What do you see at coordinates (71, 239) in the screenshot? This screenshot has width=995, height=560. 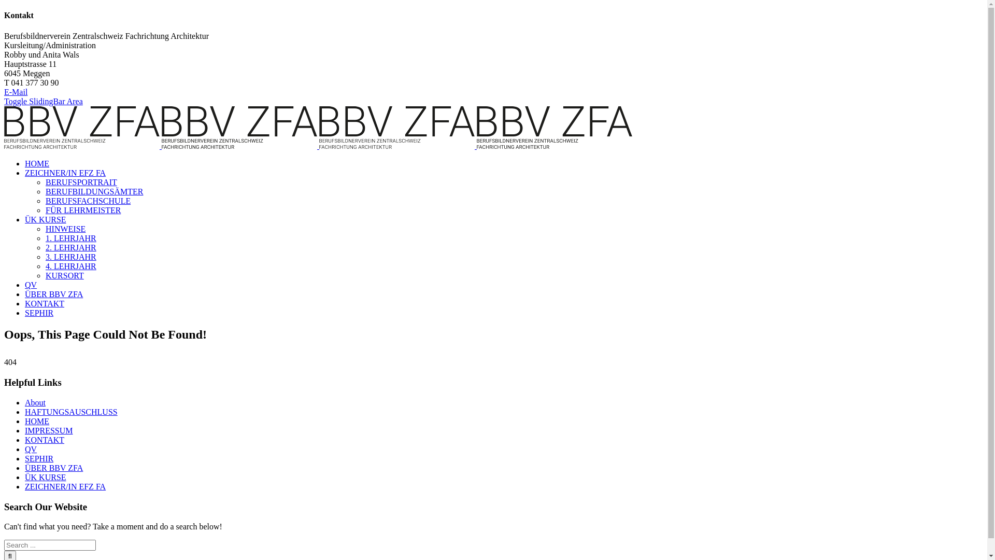 I see `1. LEHRJAHR` at bounding box center [71, 239].